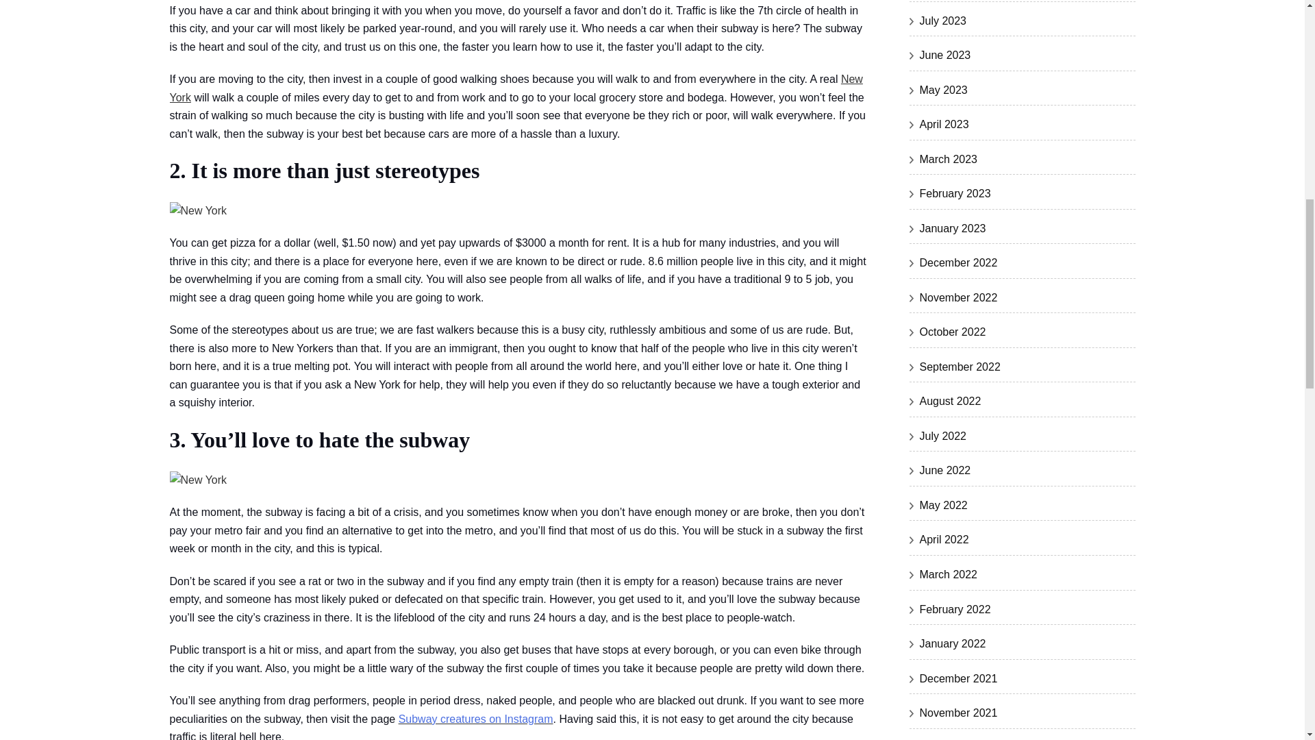  What do you see at coordinates (516, 88) in the screenshot?
I see `New York` at bounding box center [516, 88].